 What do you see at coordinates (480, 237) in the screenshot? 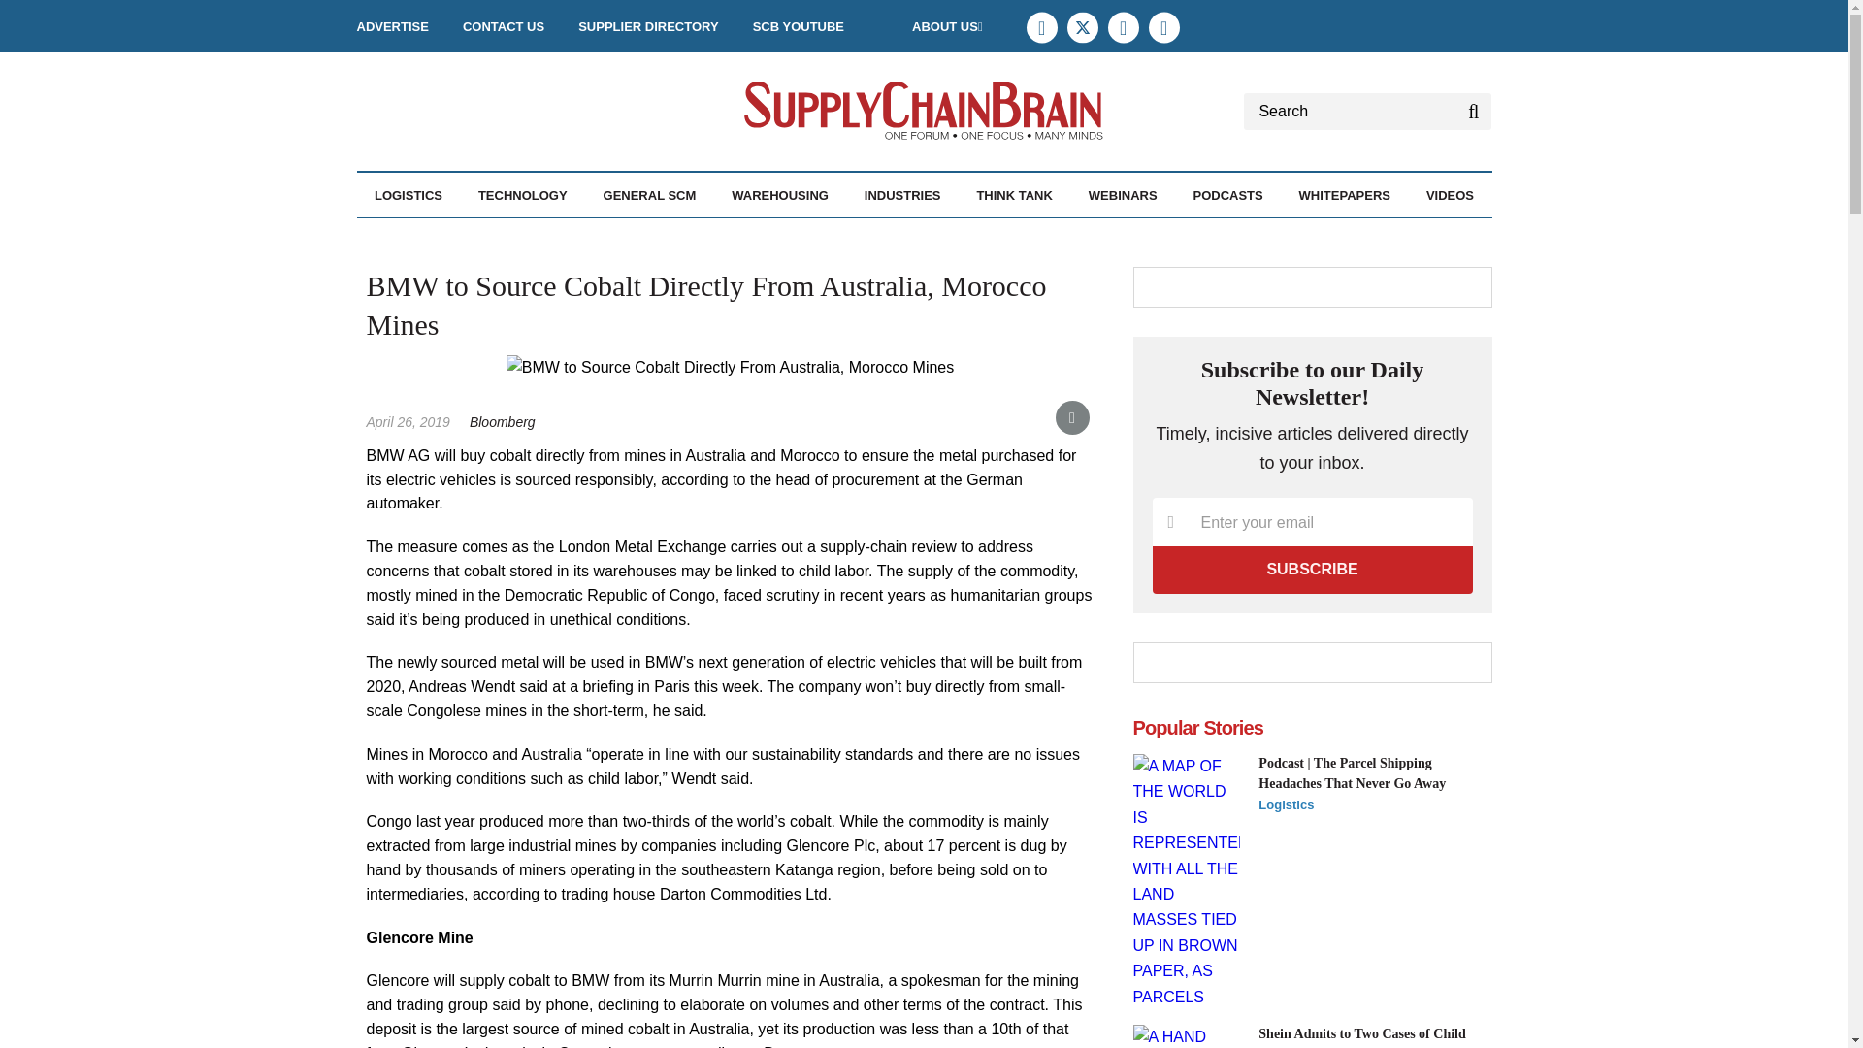
I see `All Logistics` at bounding box center [480, 237].